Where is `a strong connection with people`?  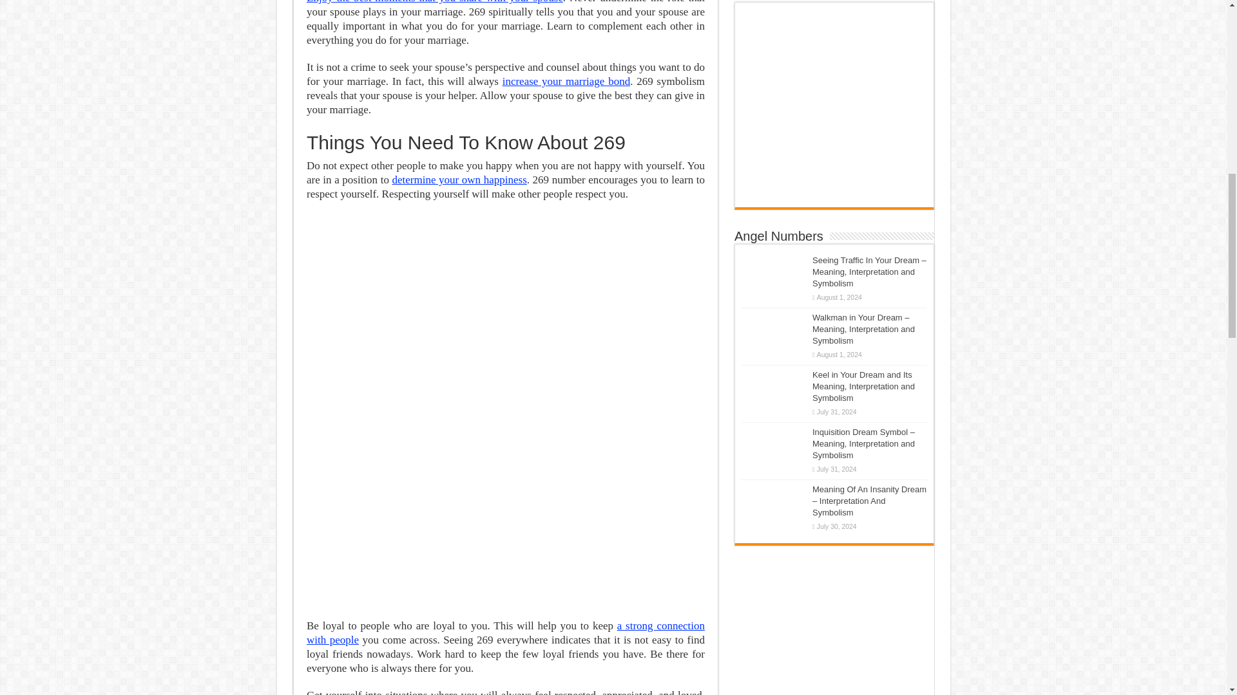
a strong connection with people is located at coordinates (506, 633).